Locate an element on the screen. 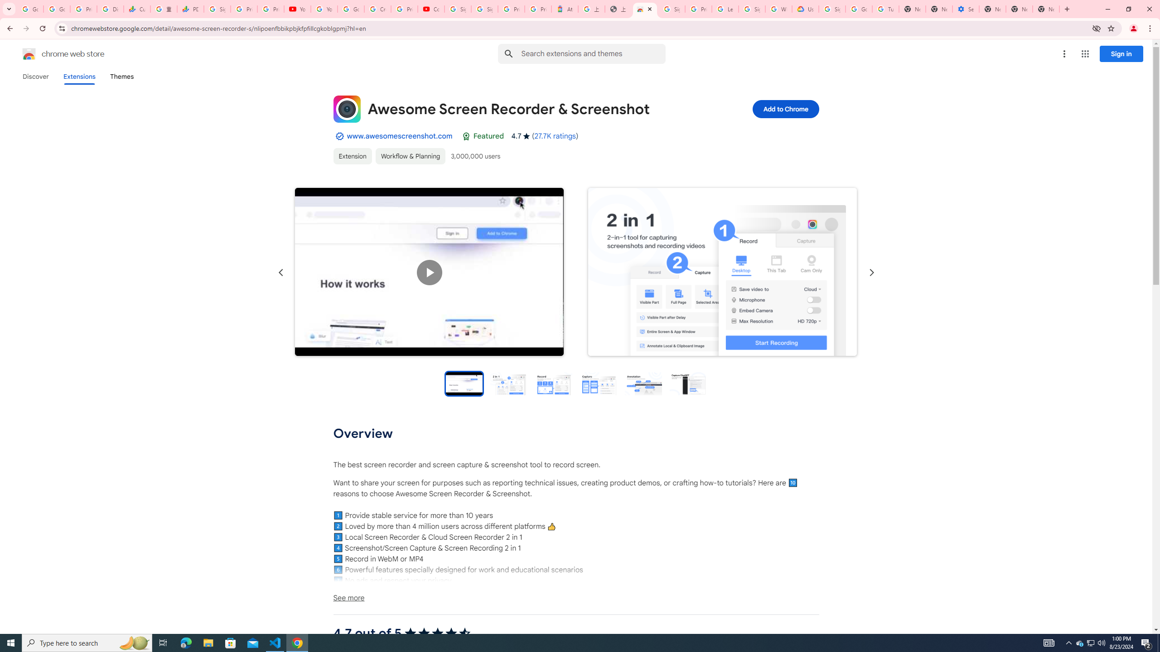 Image resolution: width=1160 pixels, height=652 pixels. Themes is located at coordinates (121, 77).